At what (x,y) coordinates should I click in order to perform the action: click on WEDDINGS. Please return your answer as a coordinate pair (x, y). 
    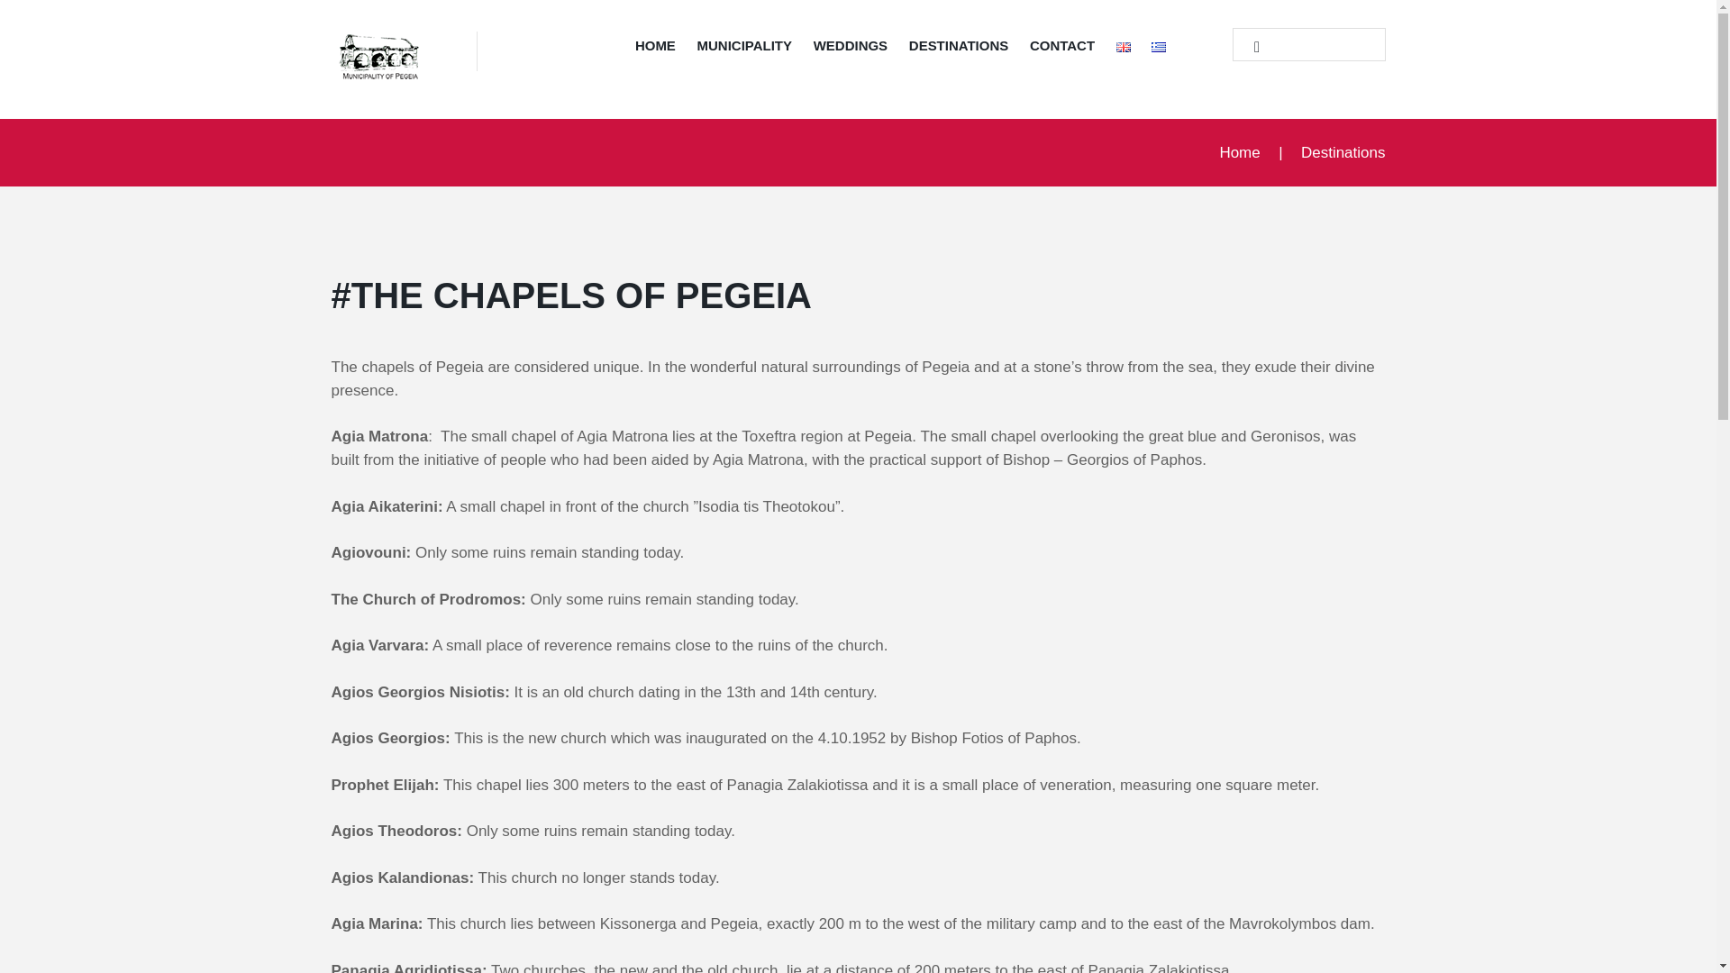
    Looking at the image, I should click on (850, 49).